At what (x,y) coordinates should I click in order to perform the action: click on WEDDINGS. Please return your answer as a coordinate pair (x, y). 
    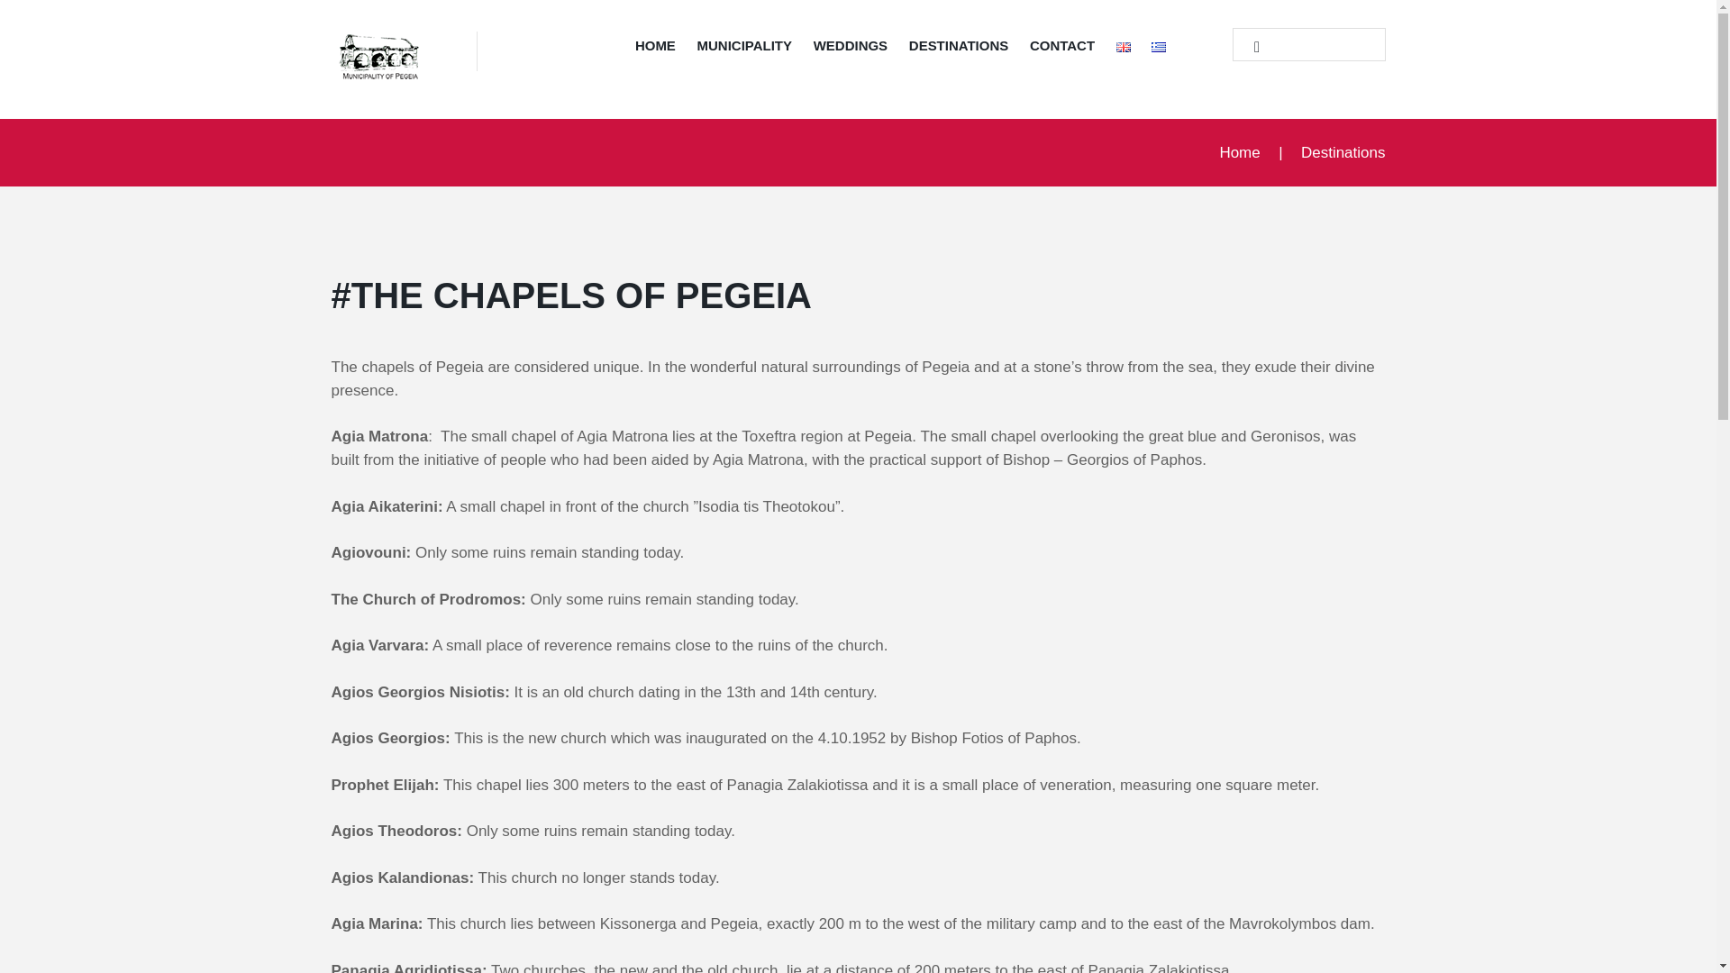
    Looking at the image, I should click on (850, 49).